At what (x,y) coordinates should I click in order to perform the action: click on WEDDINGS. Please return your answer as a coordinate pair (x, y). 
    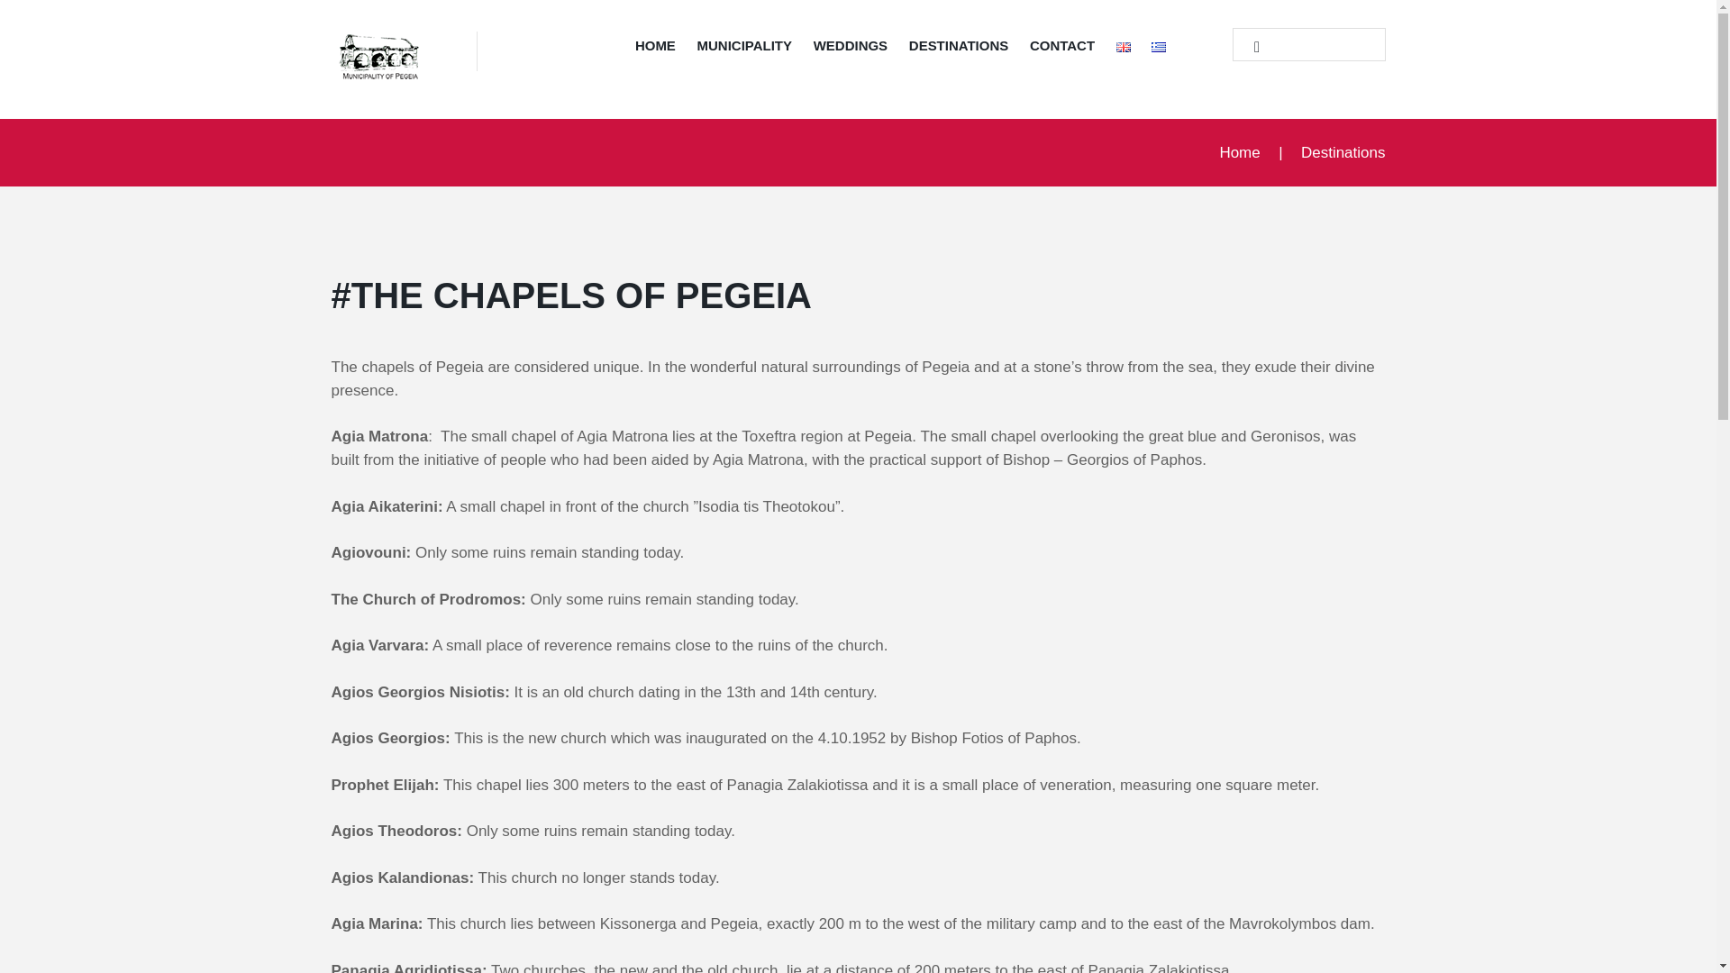
    Looking at the image, I should click on (850, 49).